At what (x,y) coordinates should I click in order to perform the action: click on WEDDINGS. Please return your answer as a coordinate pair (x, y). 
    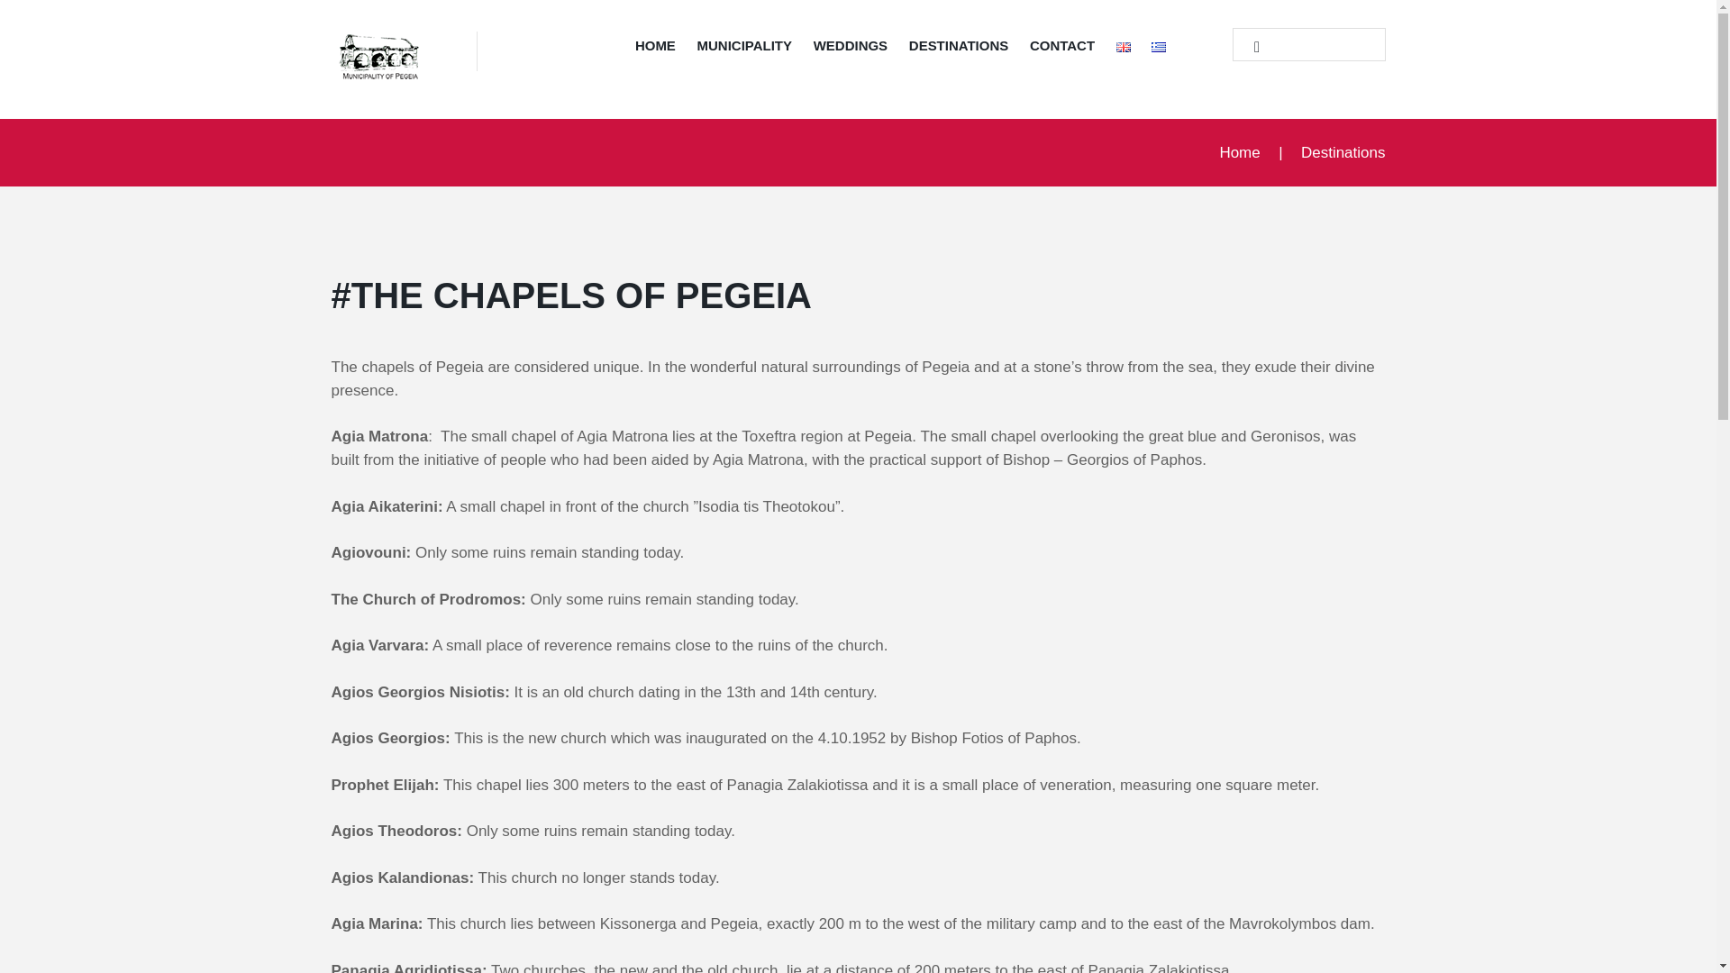
    Looking at the image, I should click on (850, 49).